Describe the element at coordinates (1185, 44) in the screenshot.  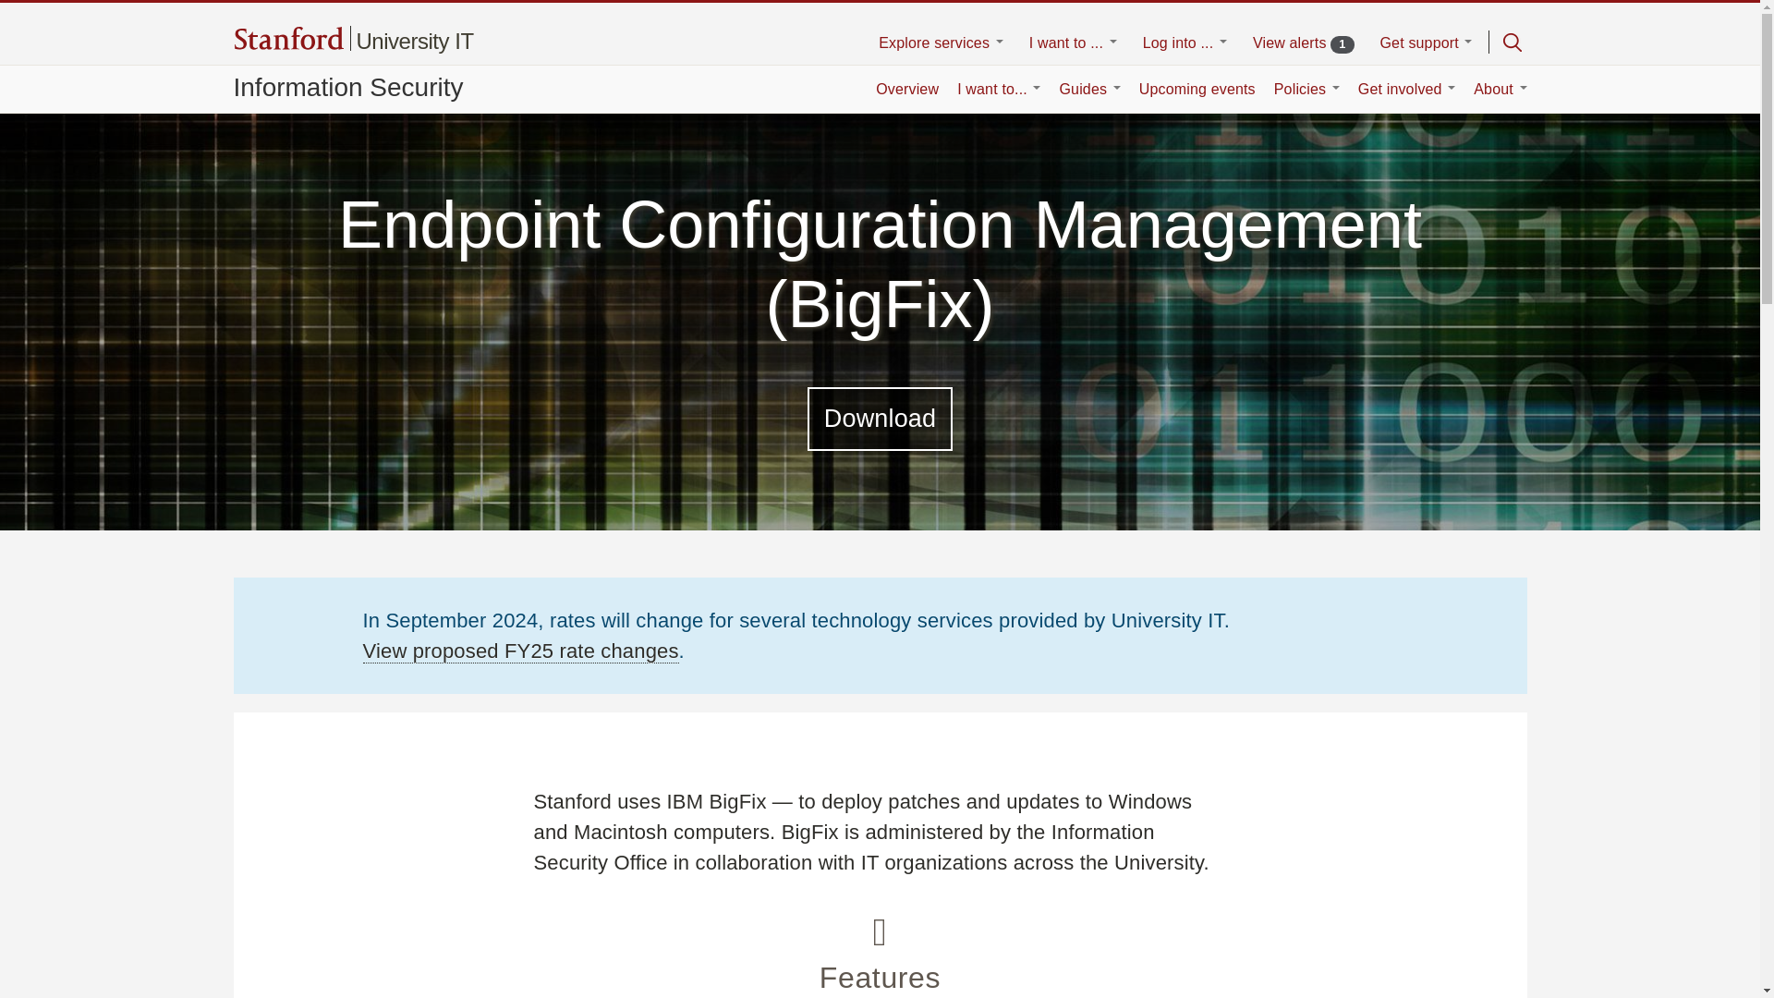
I see `Log into ...` at that location.